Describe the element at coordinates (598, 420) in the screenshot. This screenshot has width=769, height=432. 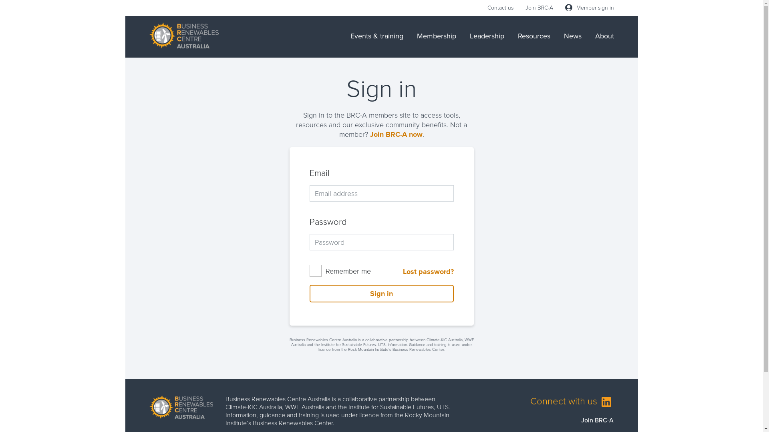
I see `Join BRC-A` at that location.